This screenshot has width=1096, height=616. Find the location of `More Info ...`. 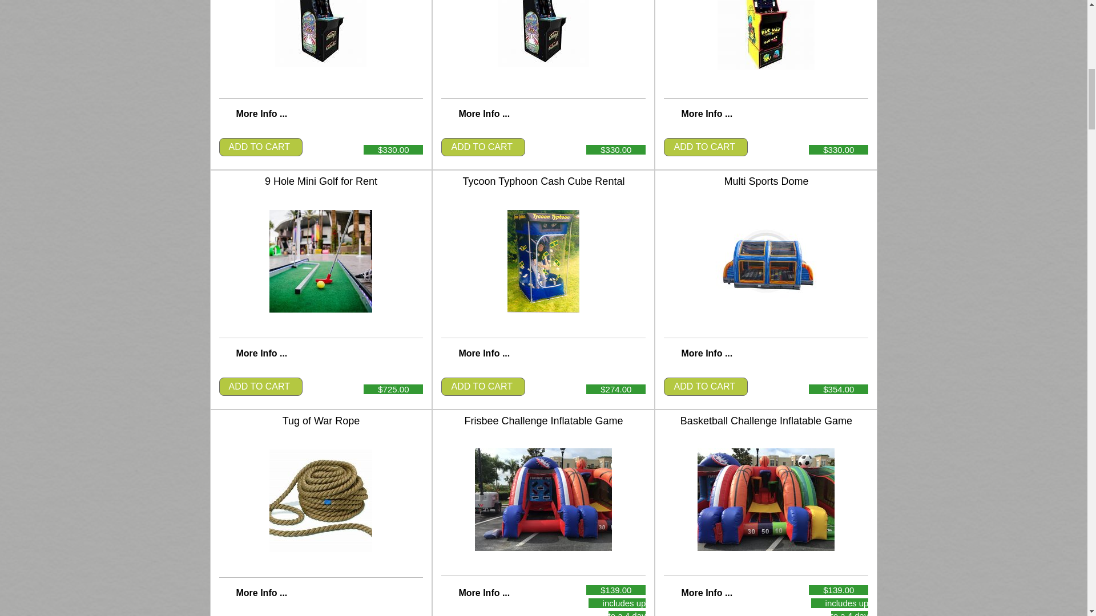

More Info ... is located at coordinates (261, 593).